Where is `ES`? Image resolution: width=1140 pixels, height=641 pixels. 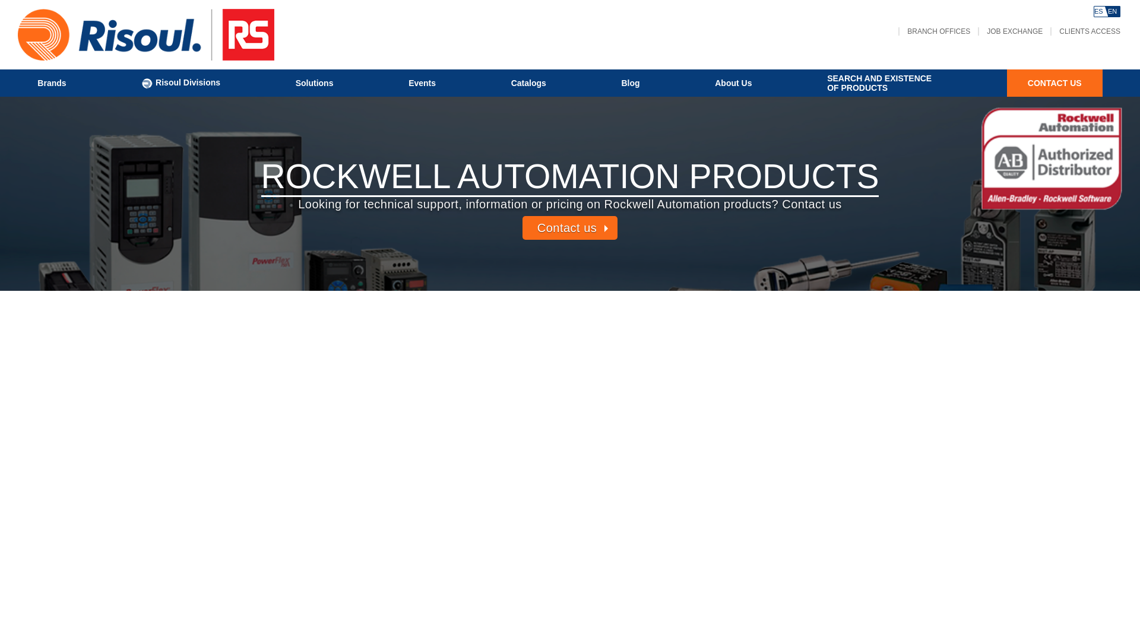
ES is located at coordinates (879, 83).